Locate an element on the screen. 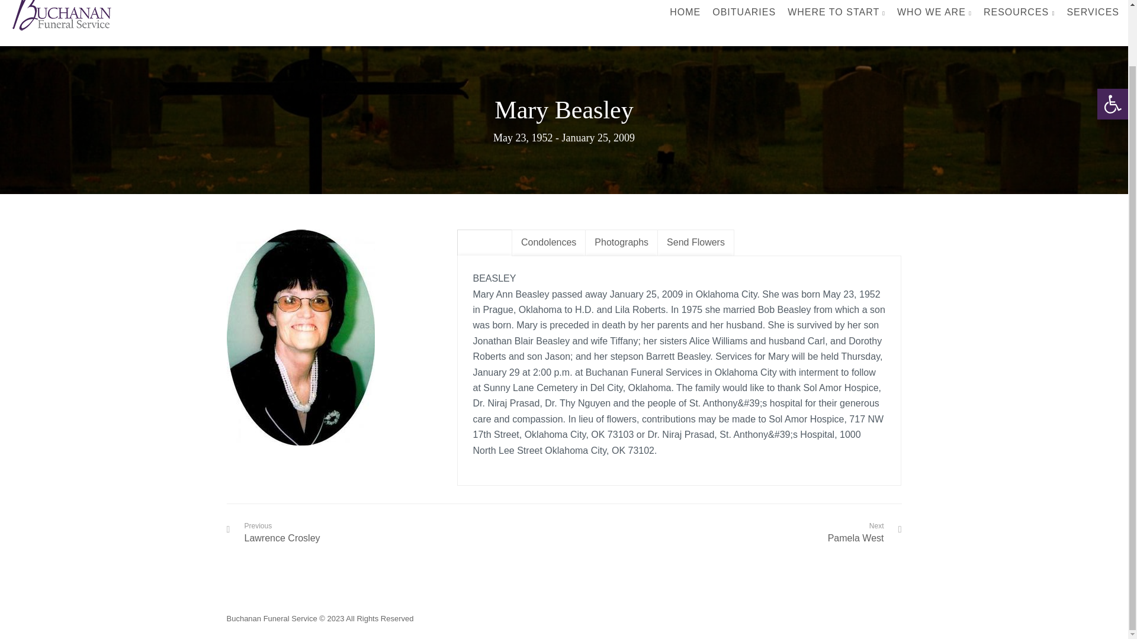  RESOURCES is located at coordinates (1019, 19).